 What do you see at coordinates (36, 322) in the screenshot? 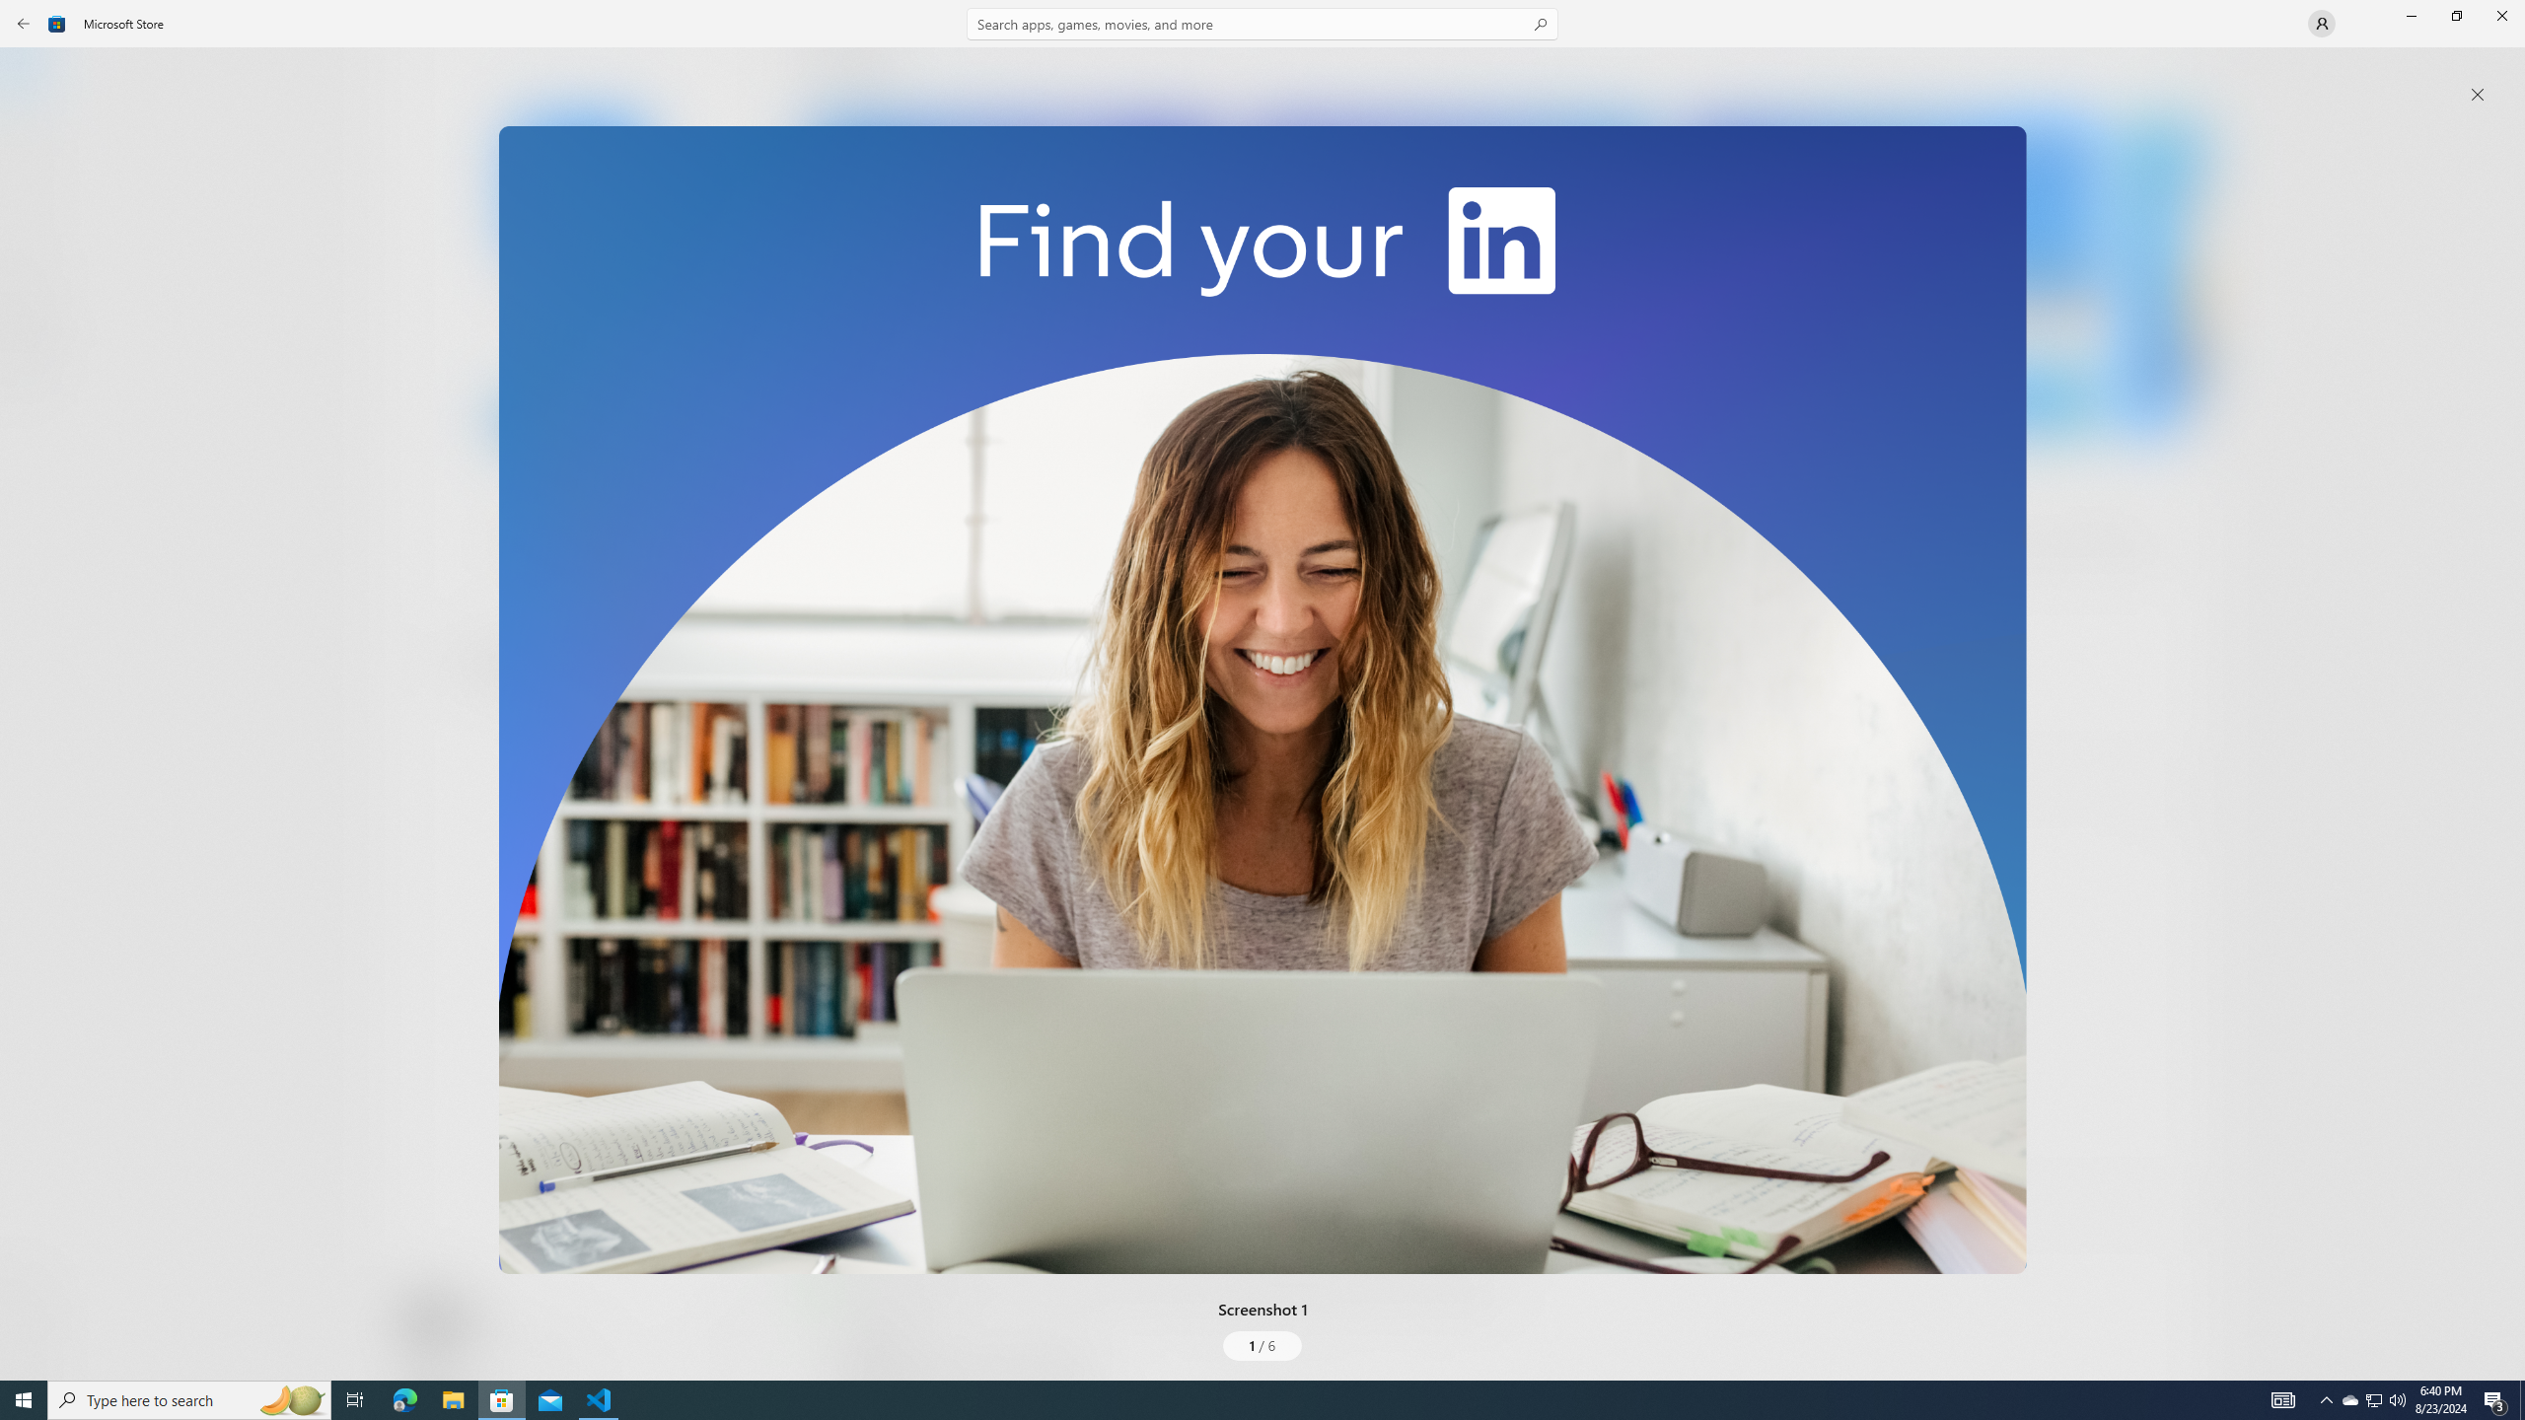
I see `Entertainment` at bounding box center [36, 322].